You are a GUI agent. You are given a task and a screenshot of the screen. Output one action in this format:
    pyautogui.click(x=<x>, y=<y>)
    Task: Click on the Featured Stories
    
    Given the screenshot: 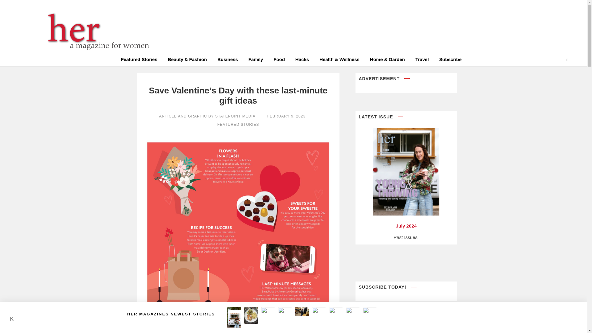 What is the action you would take?
    pyautogui.click(x=139, y=60)
    